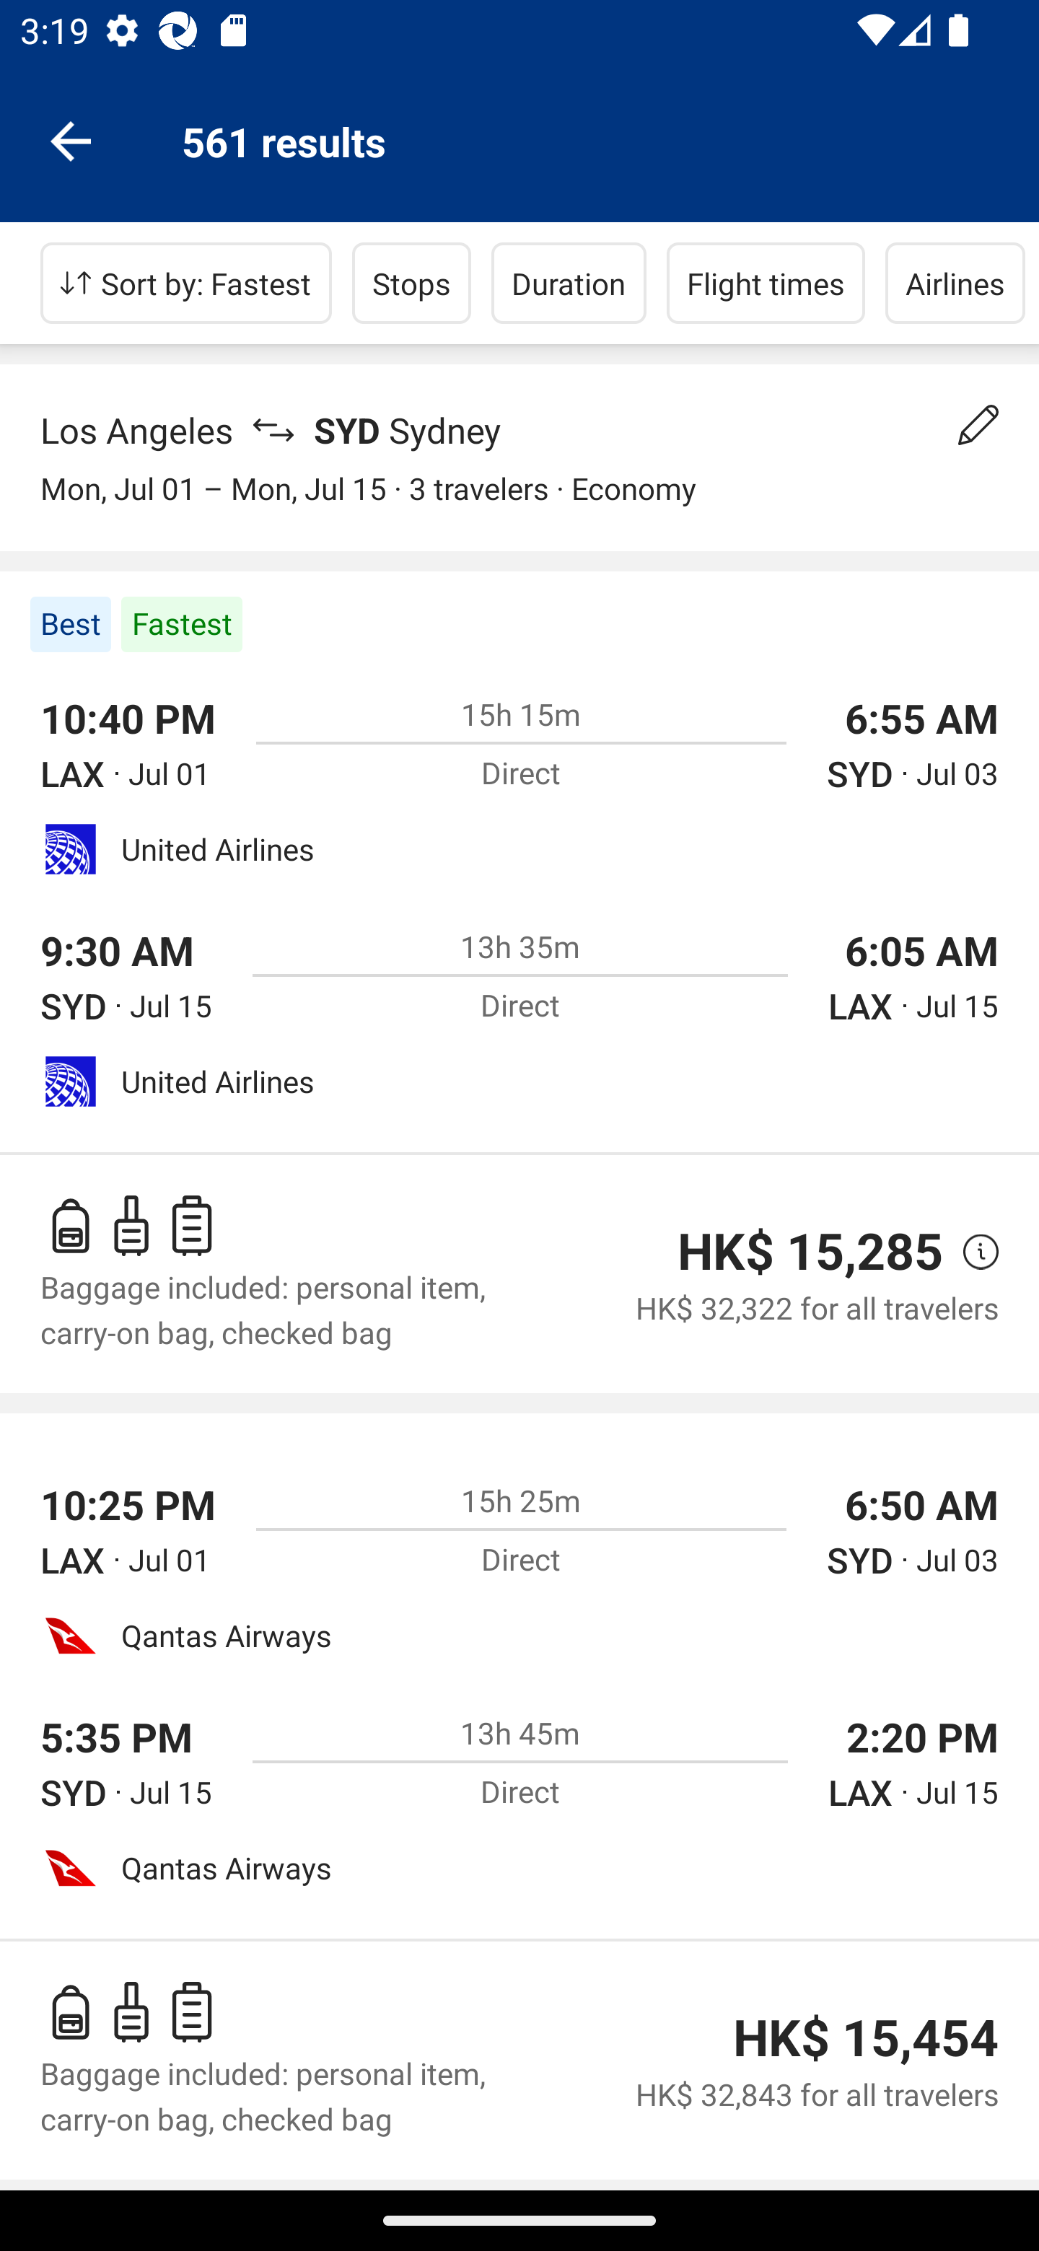 The height and width of the screenshot is (2251, 1039). I want to click on Sort by: Fastest, so click(186, 283).